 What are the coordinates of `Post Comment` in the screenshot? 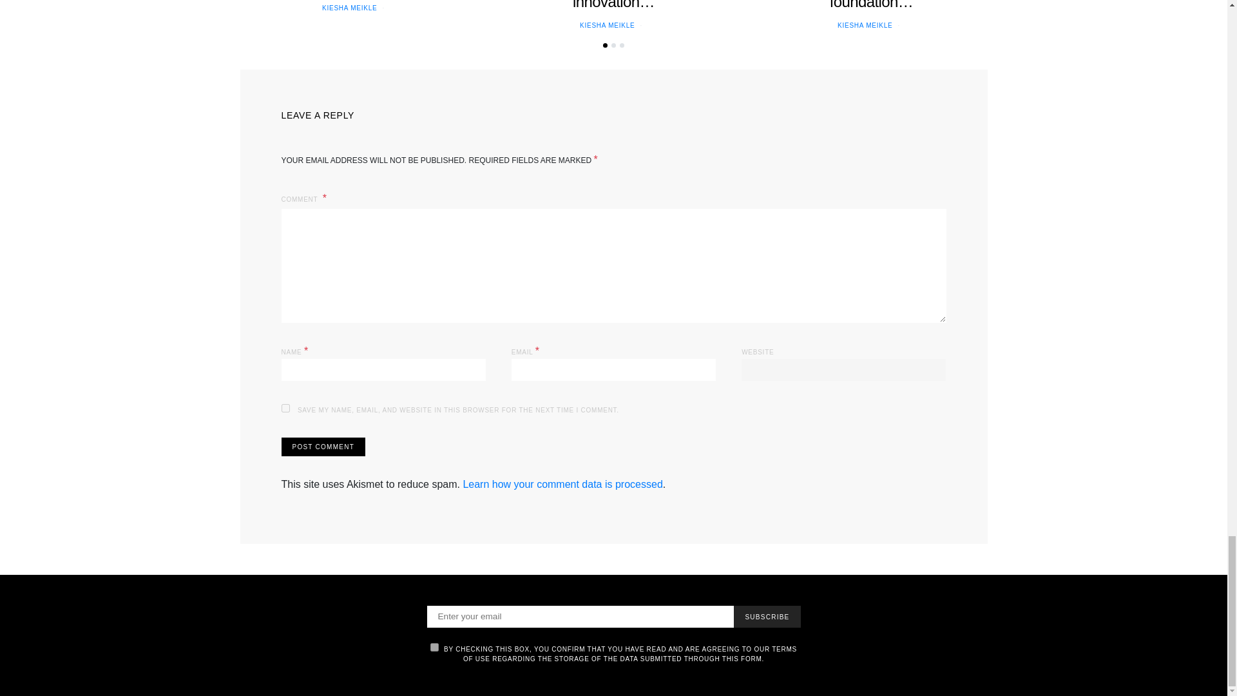 It's located at (322, 447).